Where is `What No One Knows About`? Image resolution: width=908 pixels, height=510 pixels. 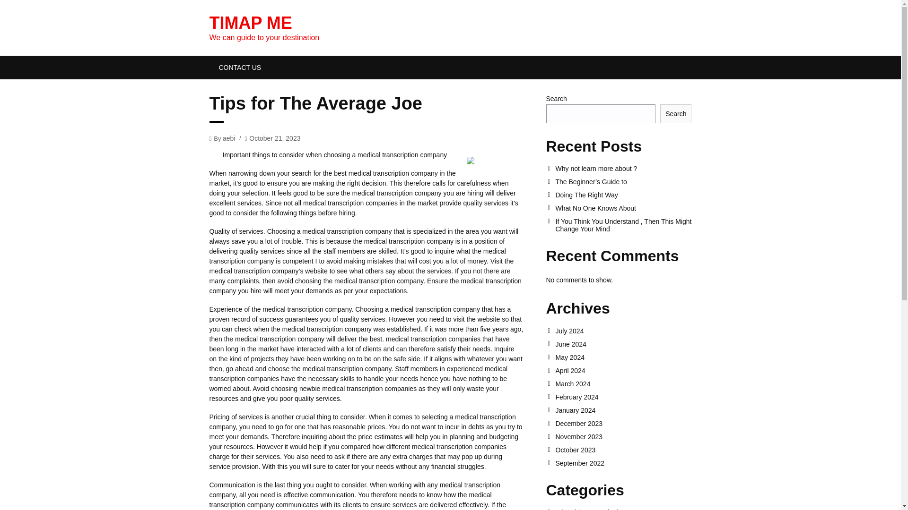
What No One Knows About is located at coordinates (623, 208).